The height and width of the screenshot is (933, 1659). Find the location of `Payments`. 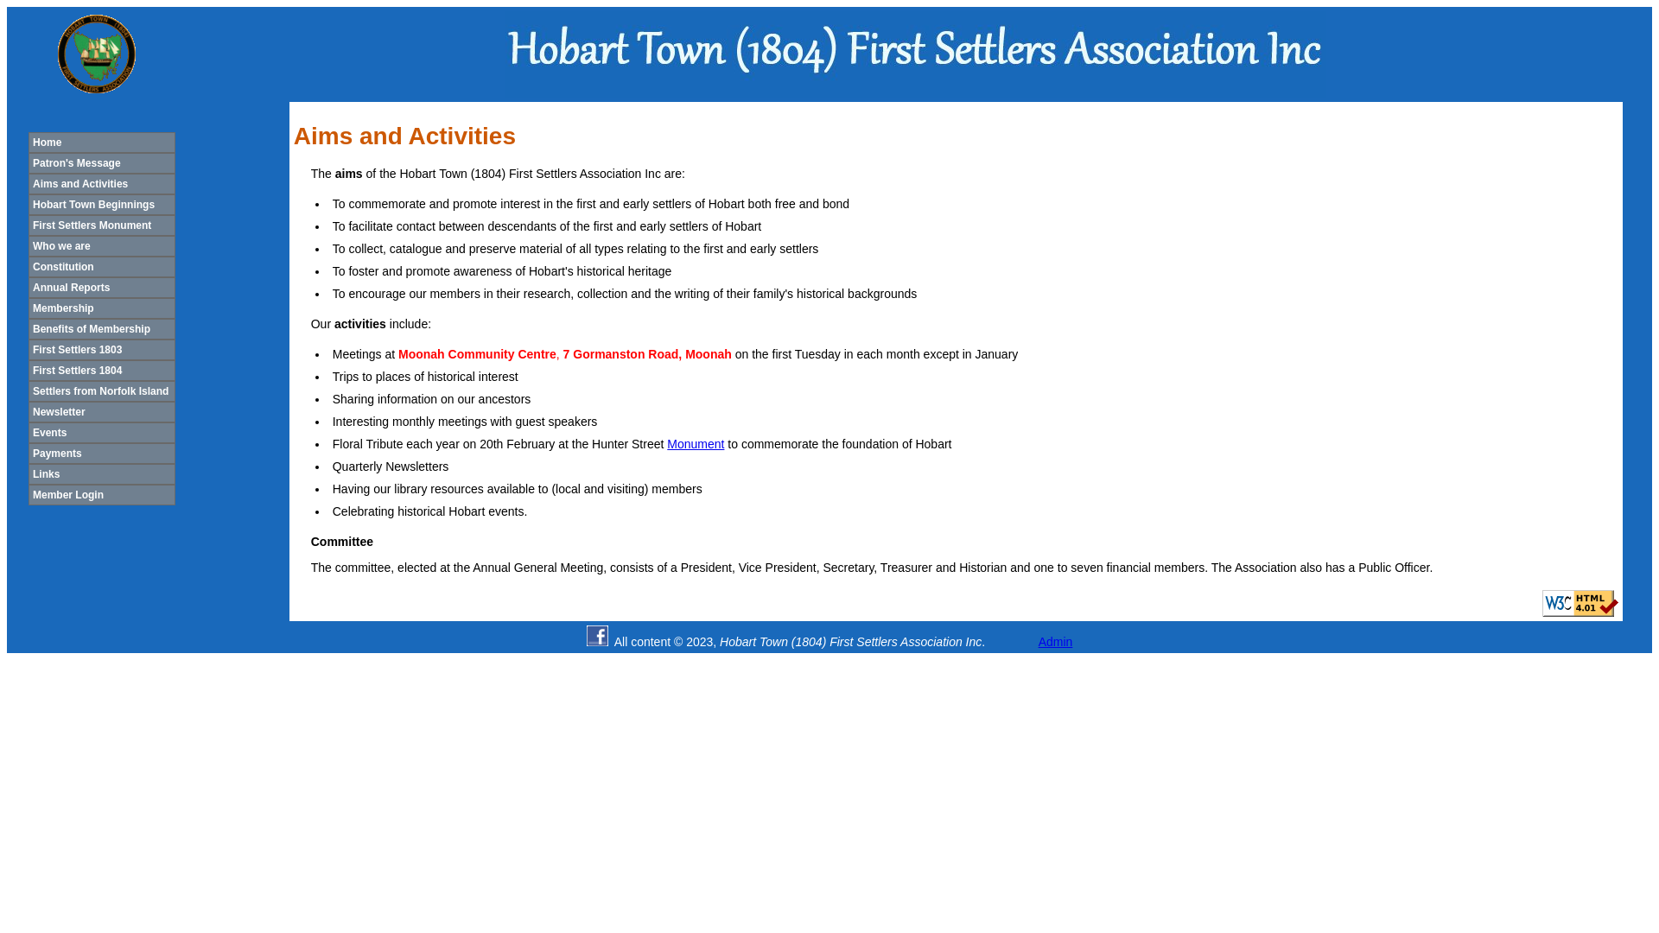

Payments is located at coordinates (102, 454).